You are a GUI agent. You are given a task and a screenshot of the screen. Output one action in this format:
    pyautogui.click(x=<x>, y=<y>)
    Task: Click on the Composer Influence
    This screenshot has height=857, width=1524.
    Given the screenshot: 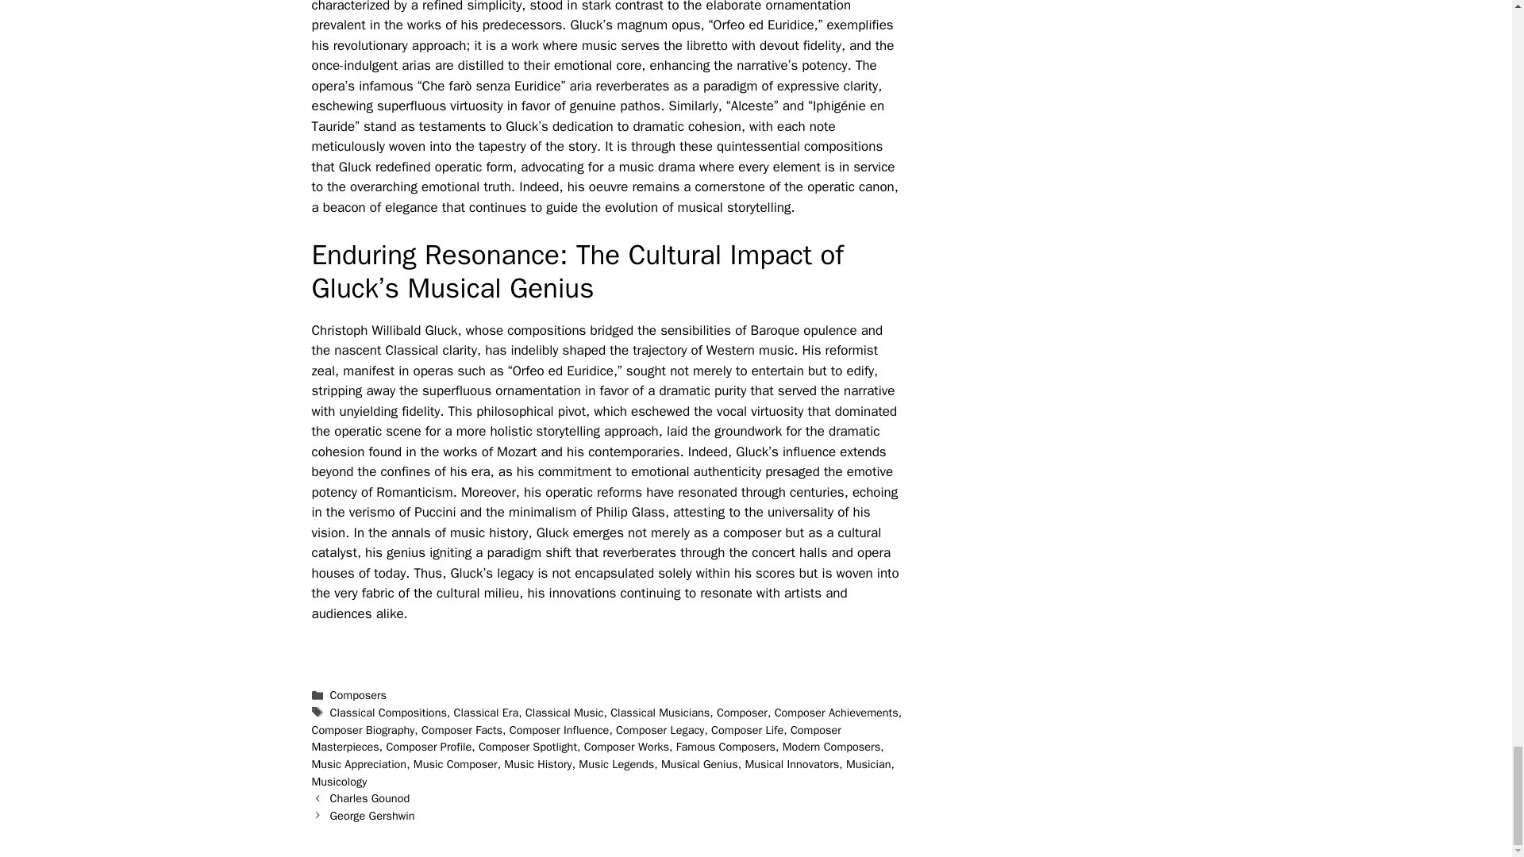 What is the action you would take?
    pyautogui.click(x=559, y=730)
    